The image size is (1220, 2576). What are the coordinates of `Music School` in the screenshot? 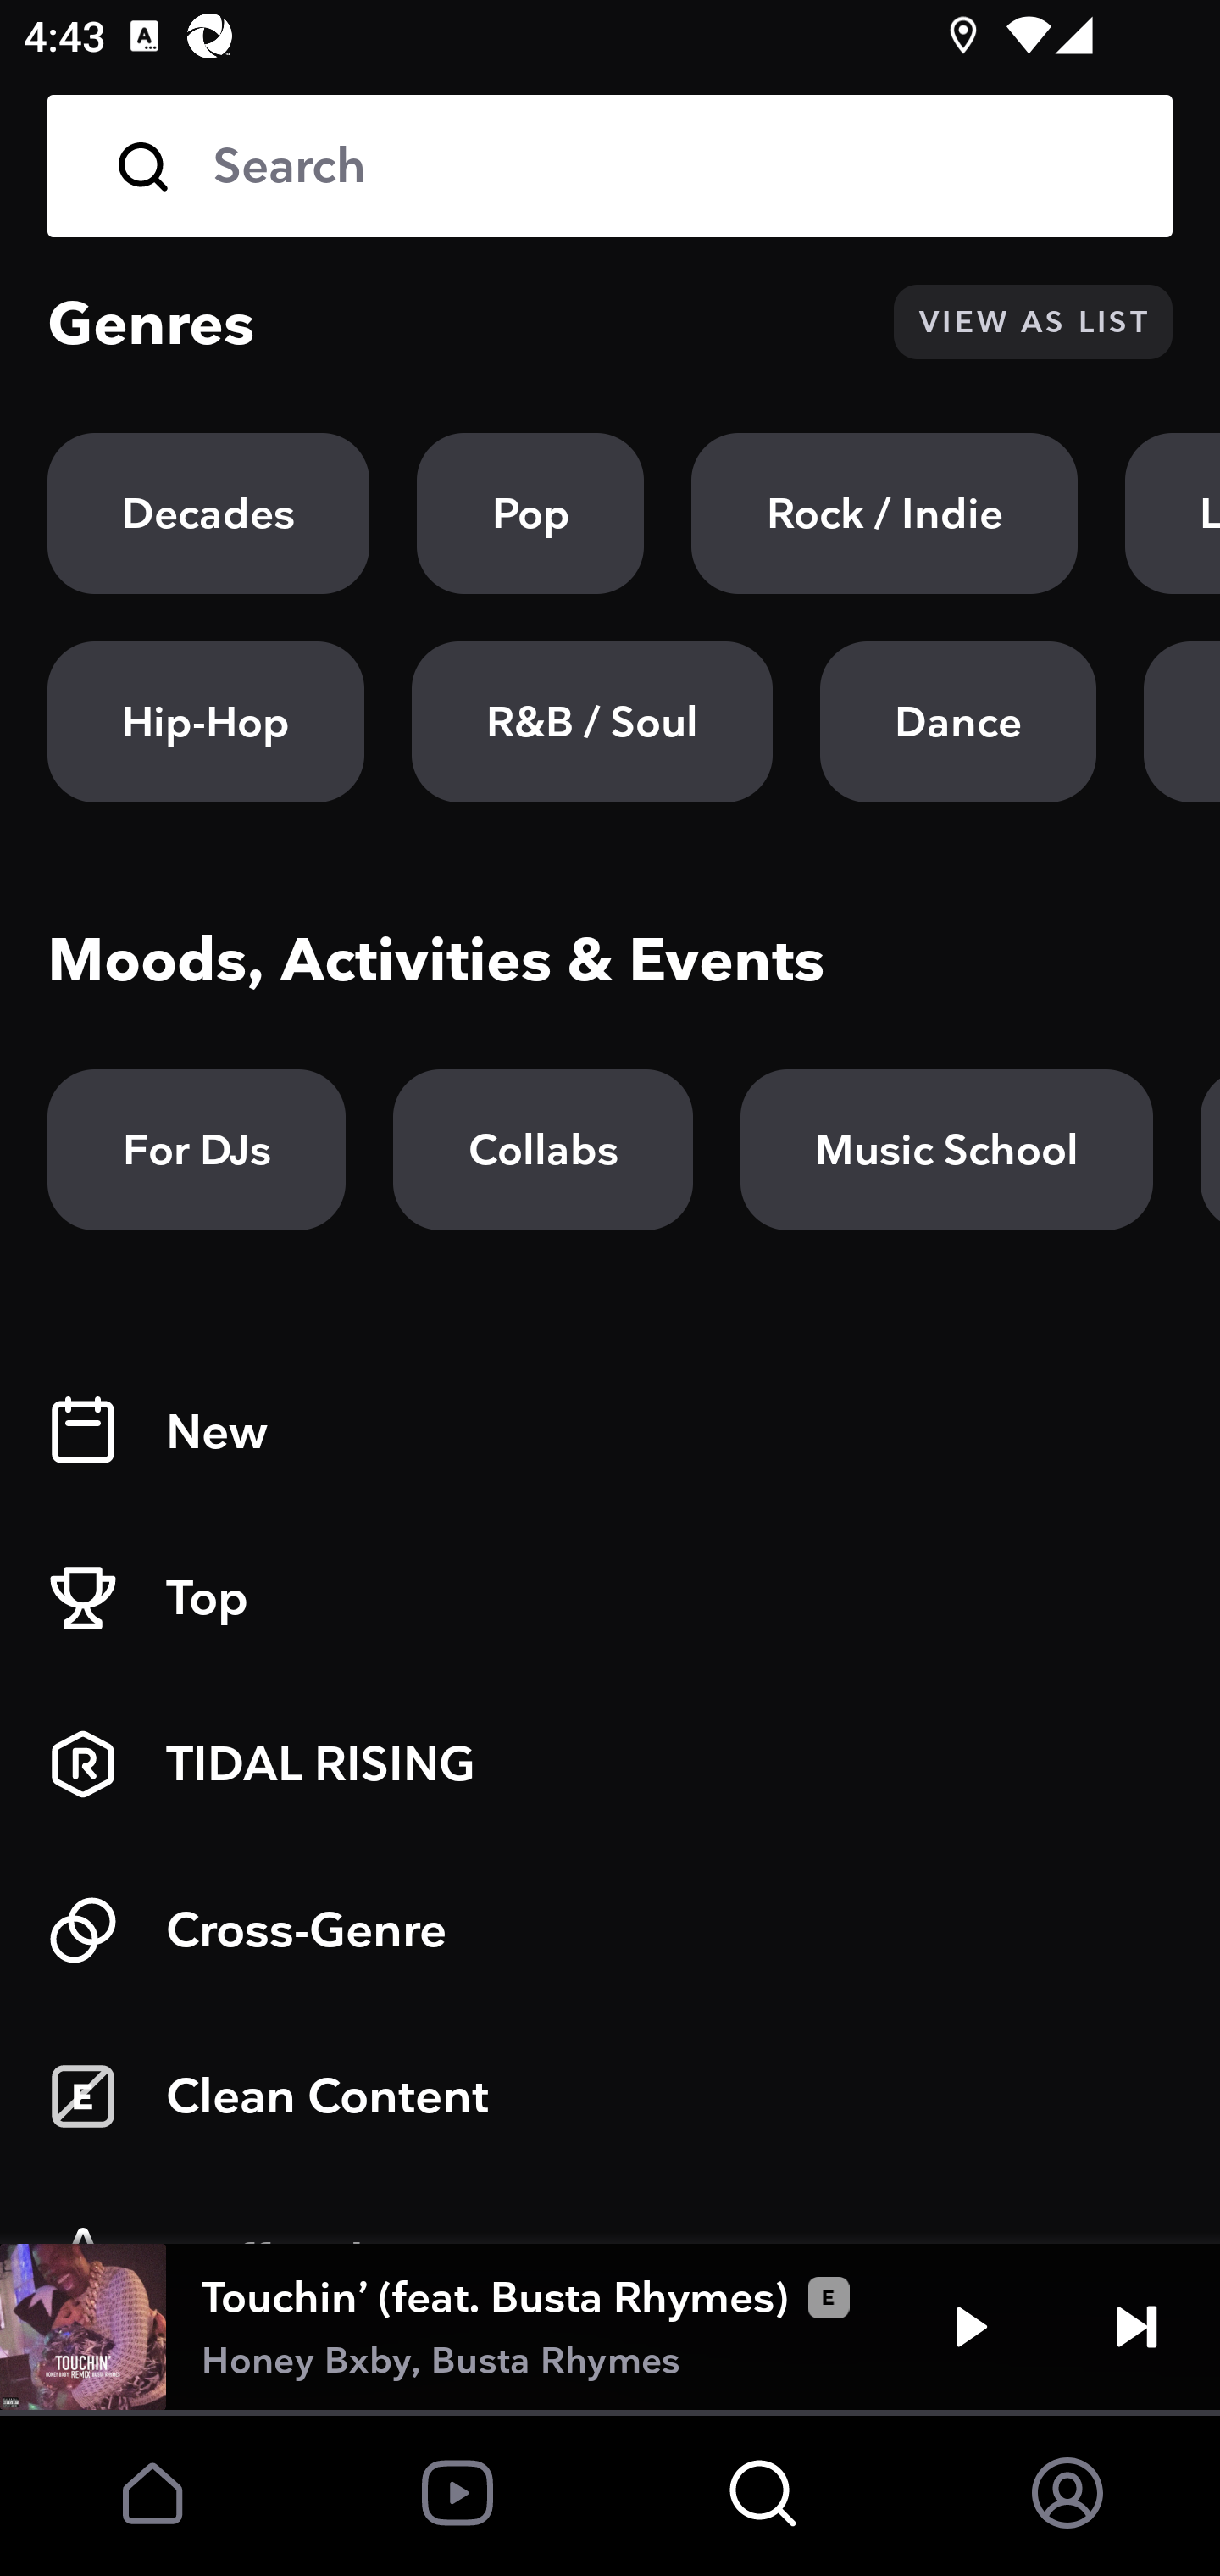 It's located at (946, 1150).